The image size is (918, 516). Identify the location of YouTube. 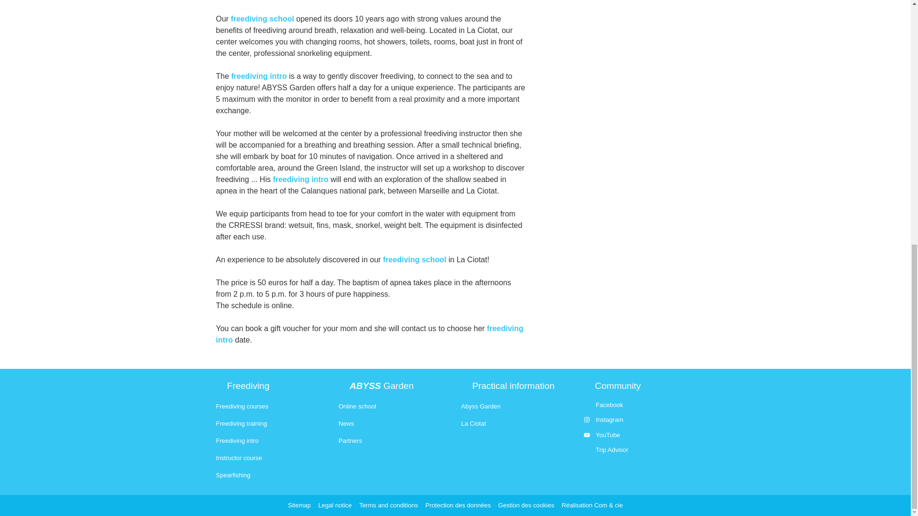
(639, 435).